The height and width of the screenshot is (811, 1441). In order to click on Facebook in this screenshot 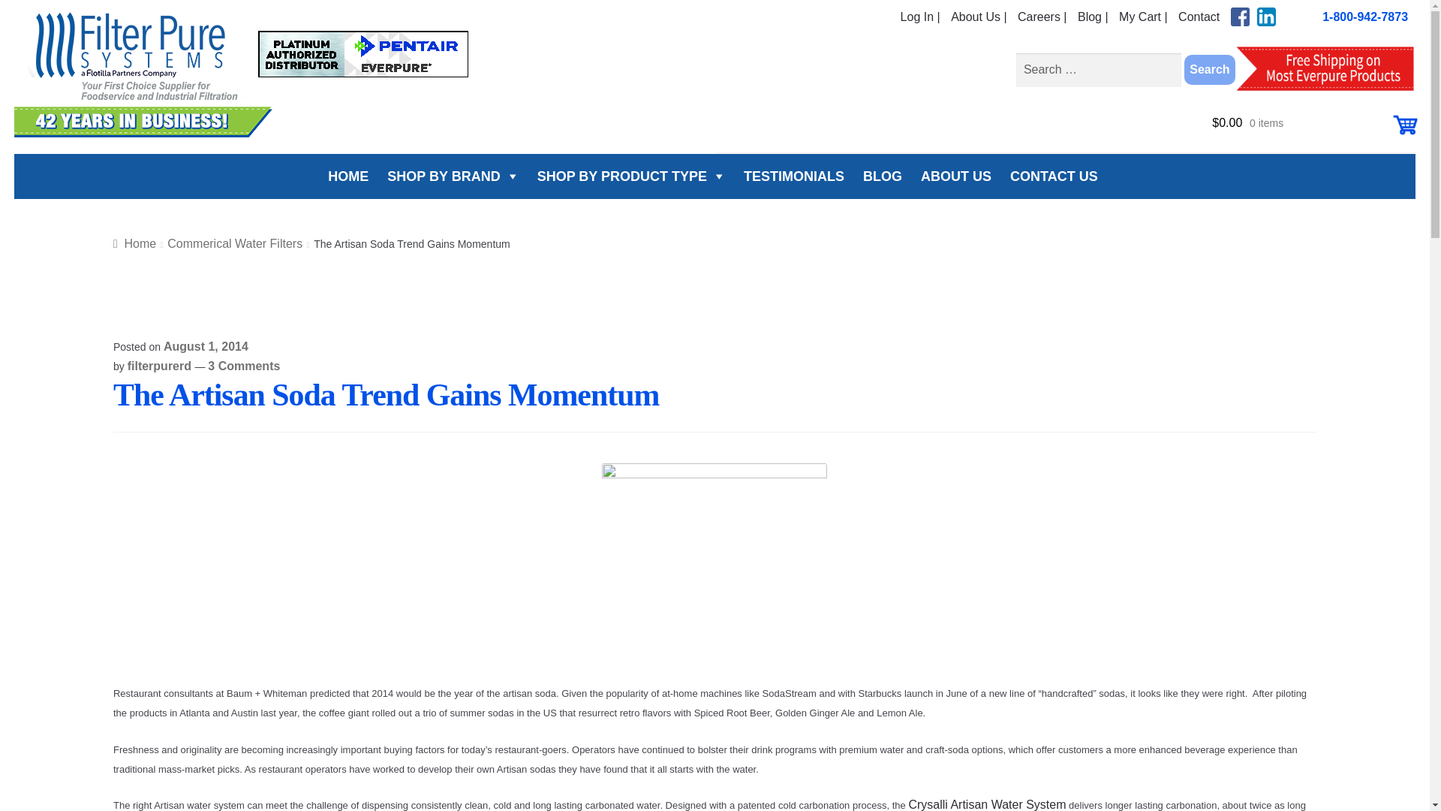, I will do `click(1240, 17)`.